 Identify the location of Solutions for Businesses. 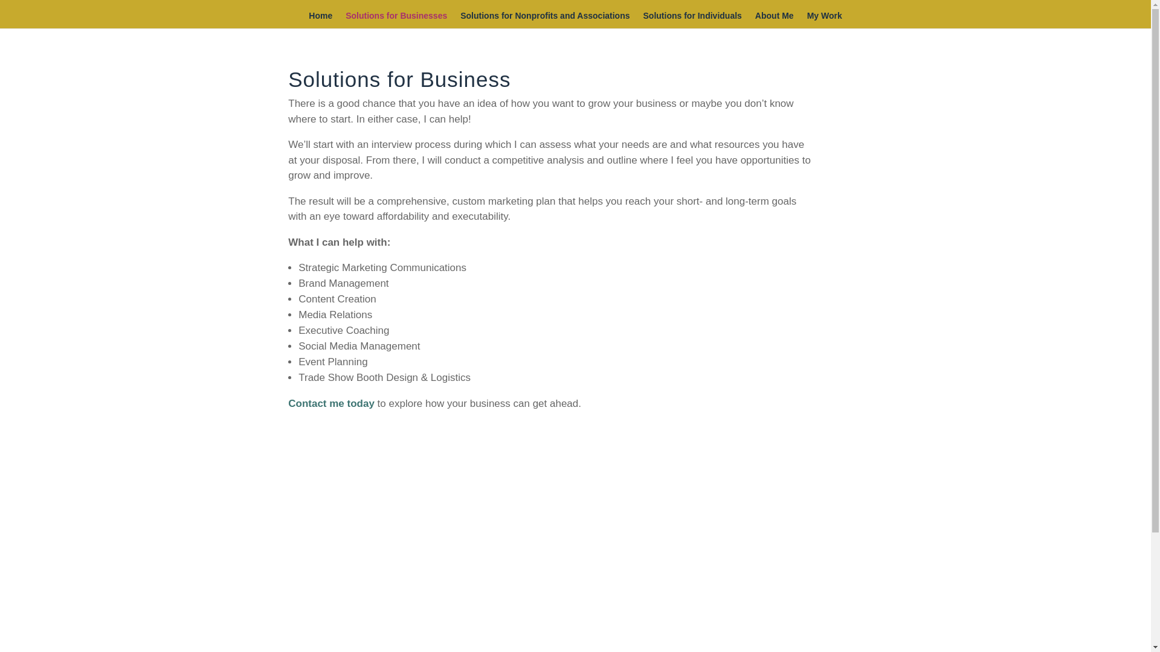
(396, 20).